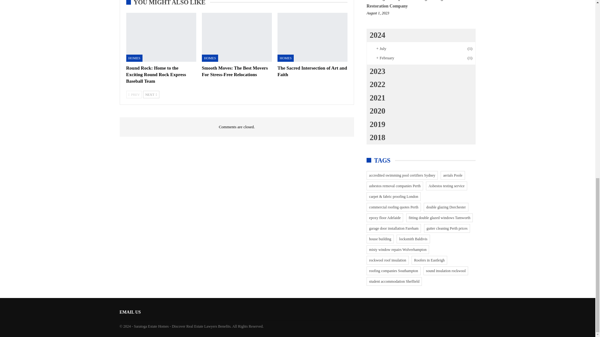 The height and width of the screenshot is (337, 600). I want to click on Next, so click(151, 94).